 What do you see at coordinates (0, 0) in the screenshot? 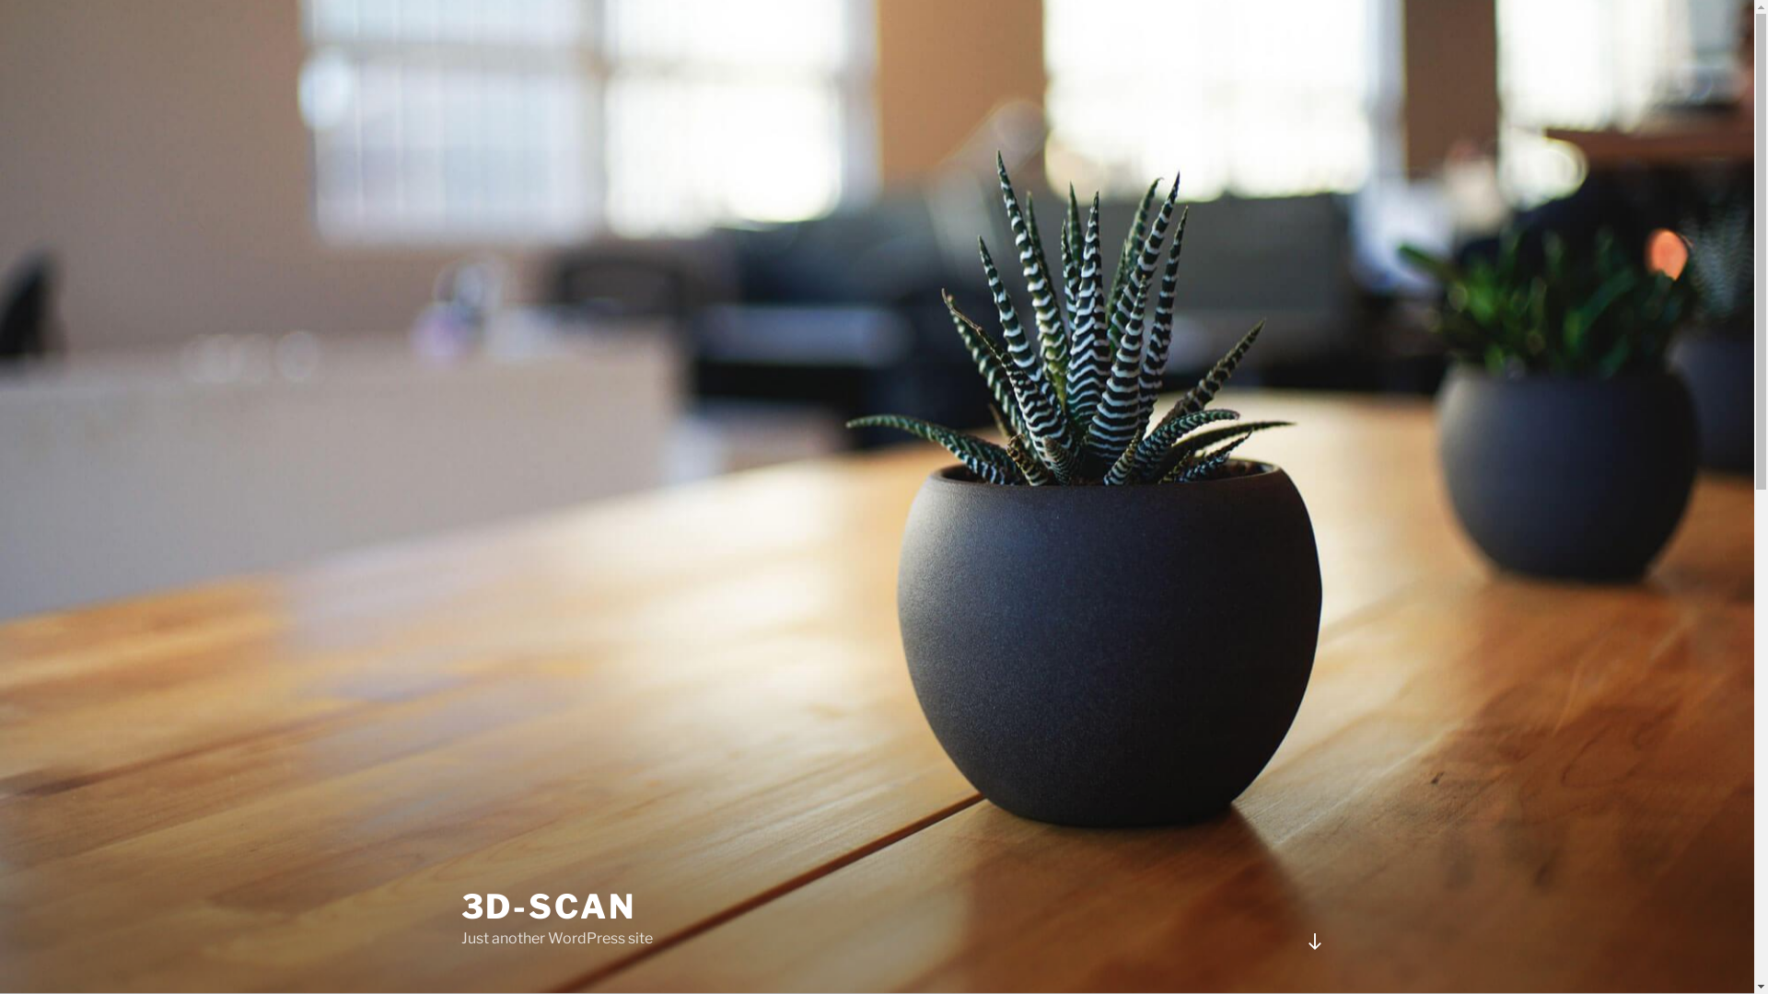
I see `Skip to content` at bounding box center [0, 0].